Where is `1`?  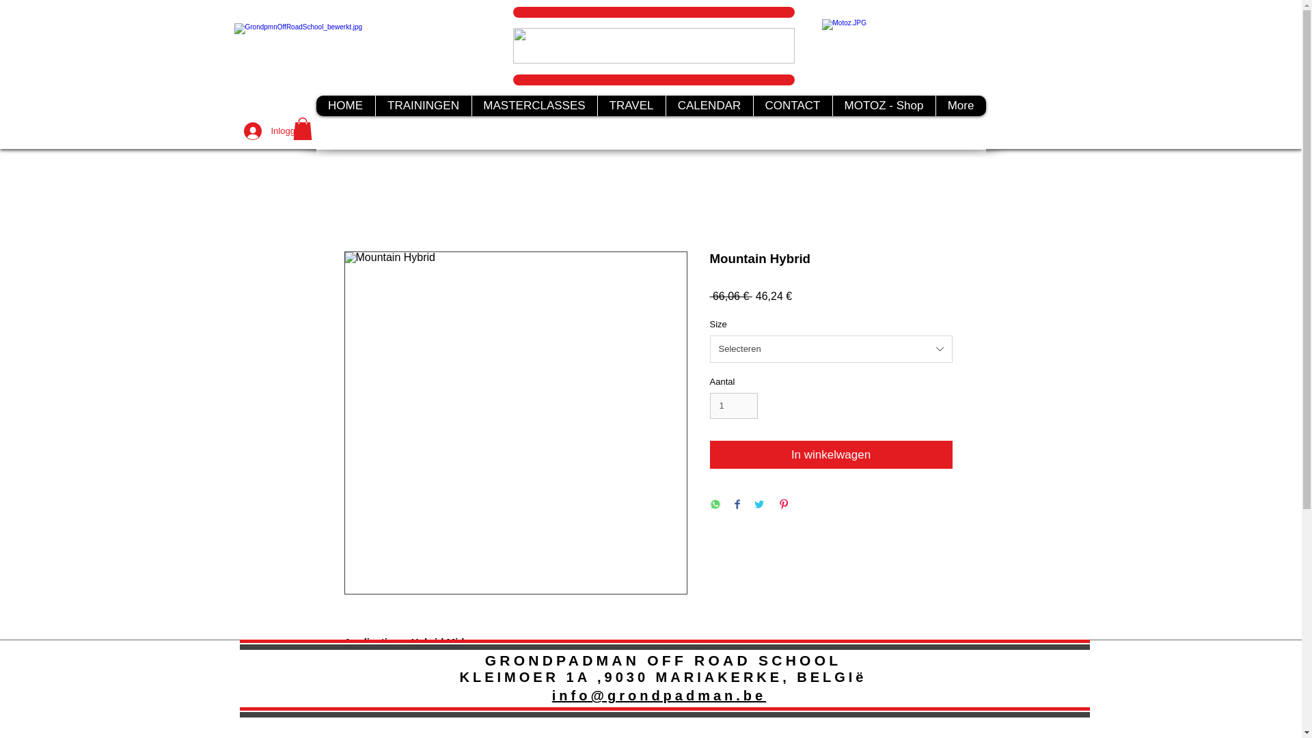 1 is located at coordinates (734, 406).